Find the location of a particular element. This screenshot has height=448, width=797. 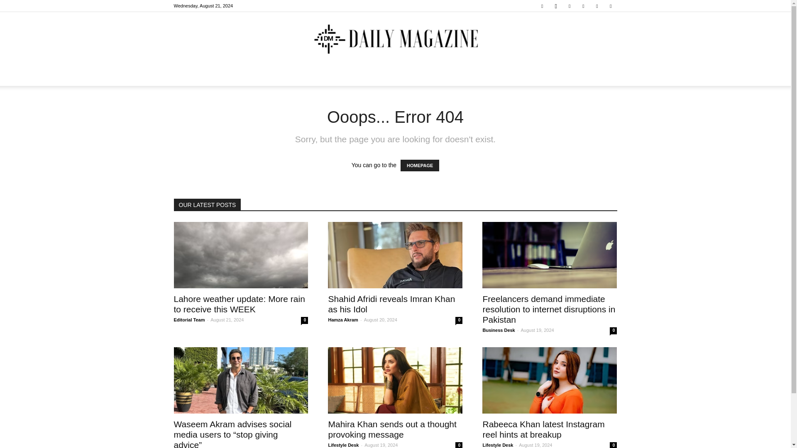

Twitter is located at coordinates (597, 6).